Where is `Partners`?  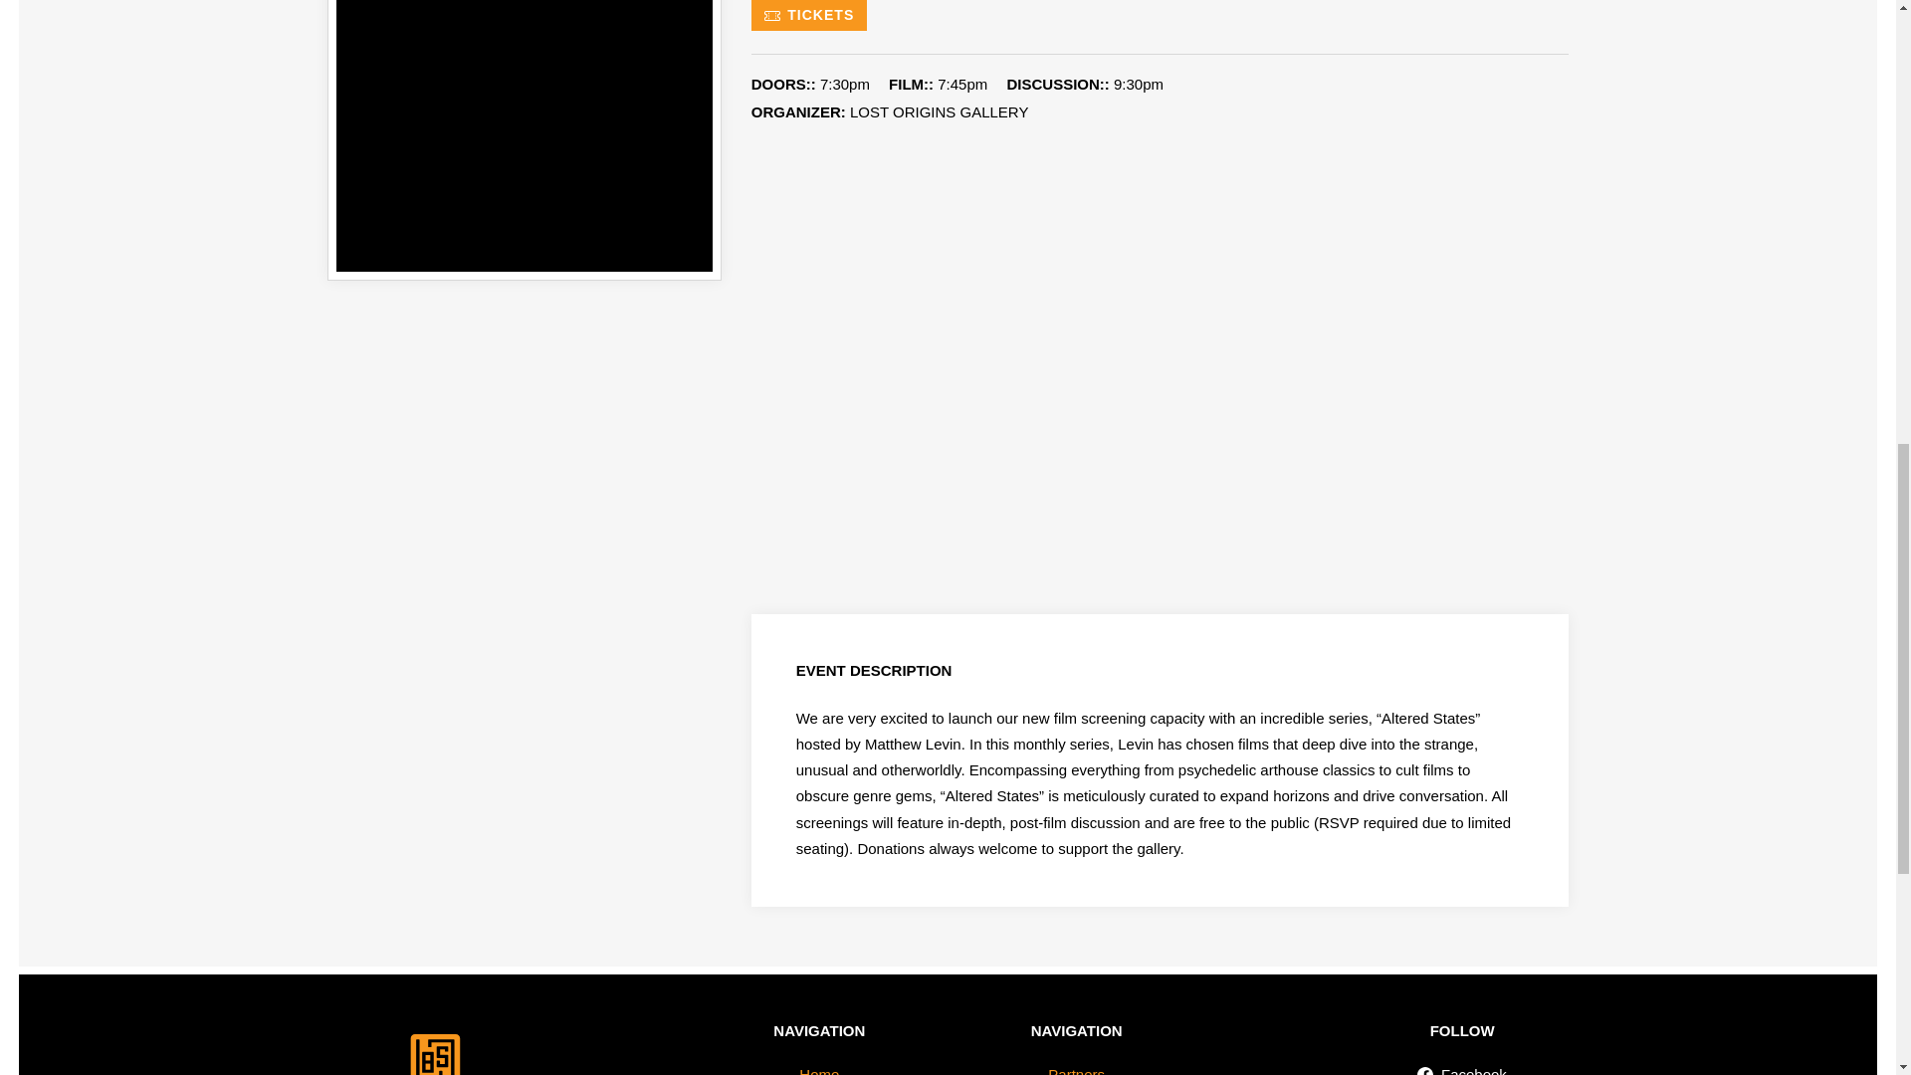
Partners is located at coordinates (1077, 1066).